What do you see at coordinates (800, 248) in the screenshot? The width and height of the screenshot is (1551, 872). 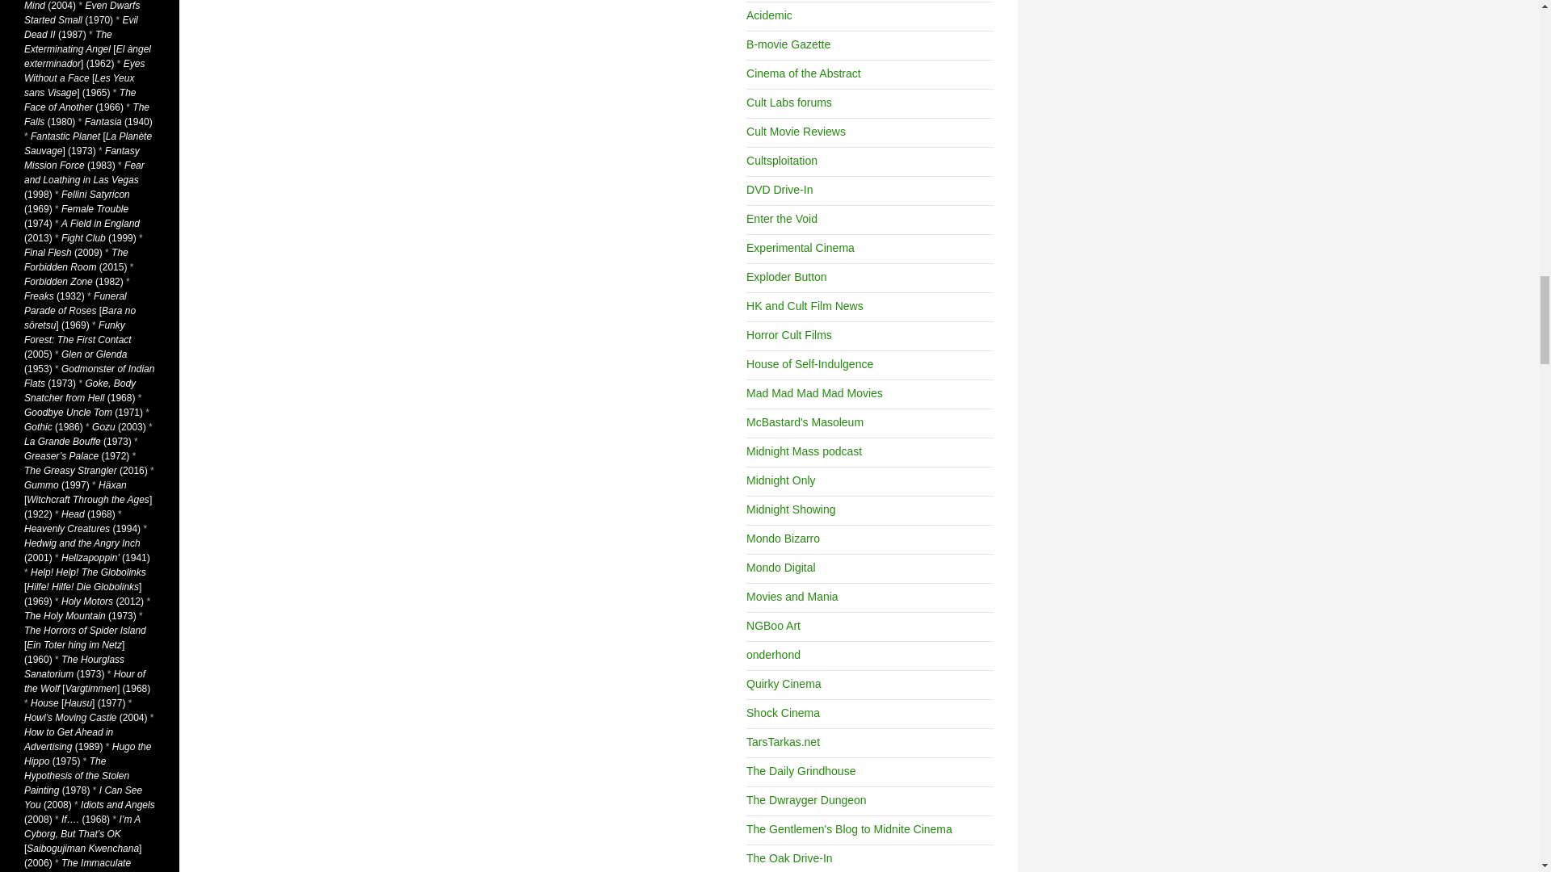 I see `News and resources on experimental films` at bounding box center [800, 248].